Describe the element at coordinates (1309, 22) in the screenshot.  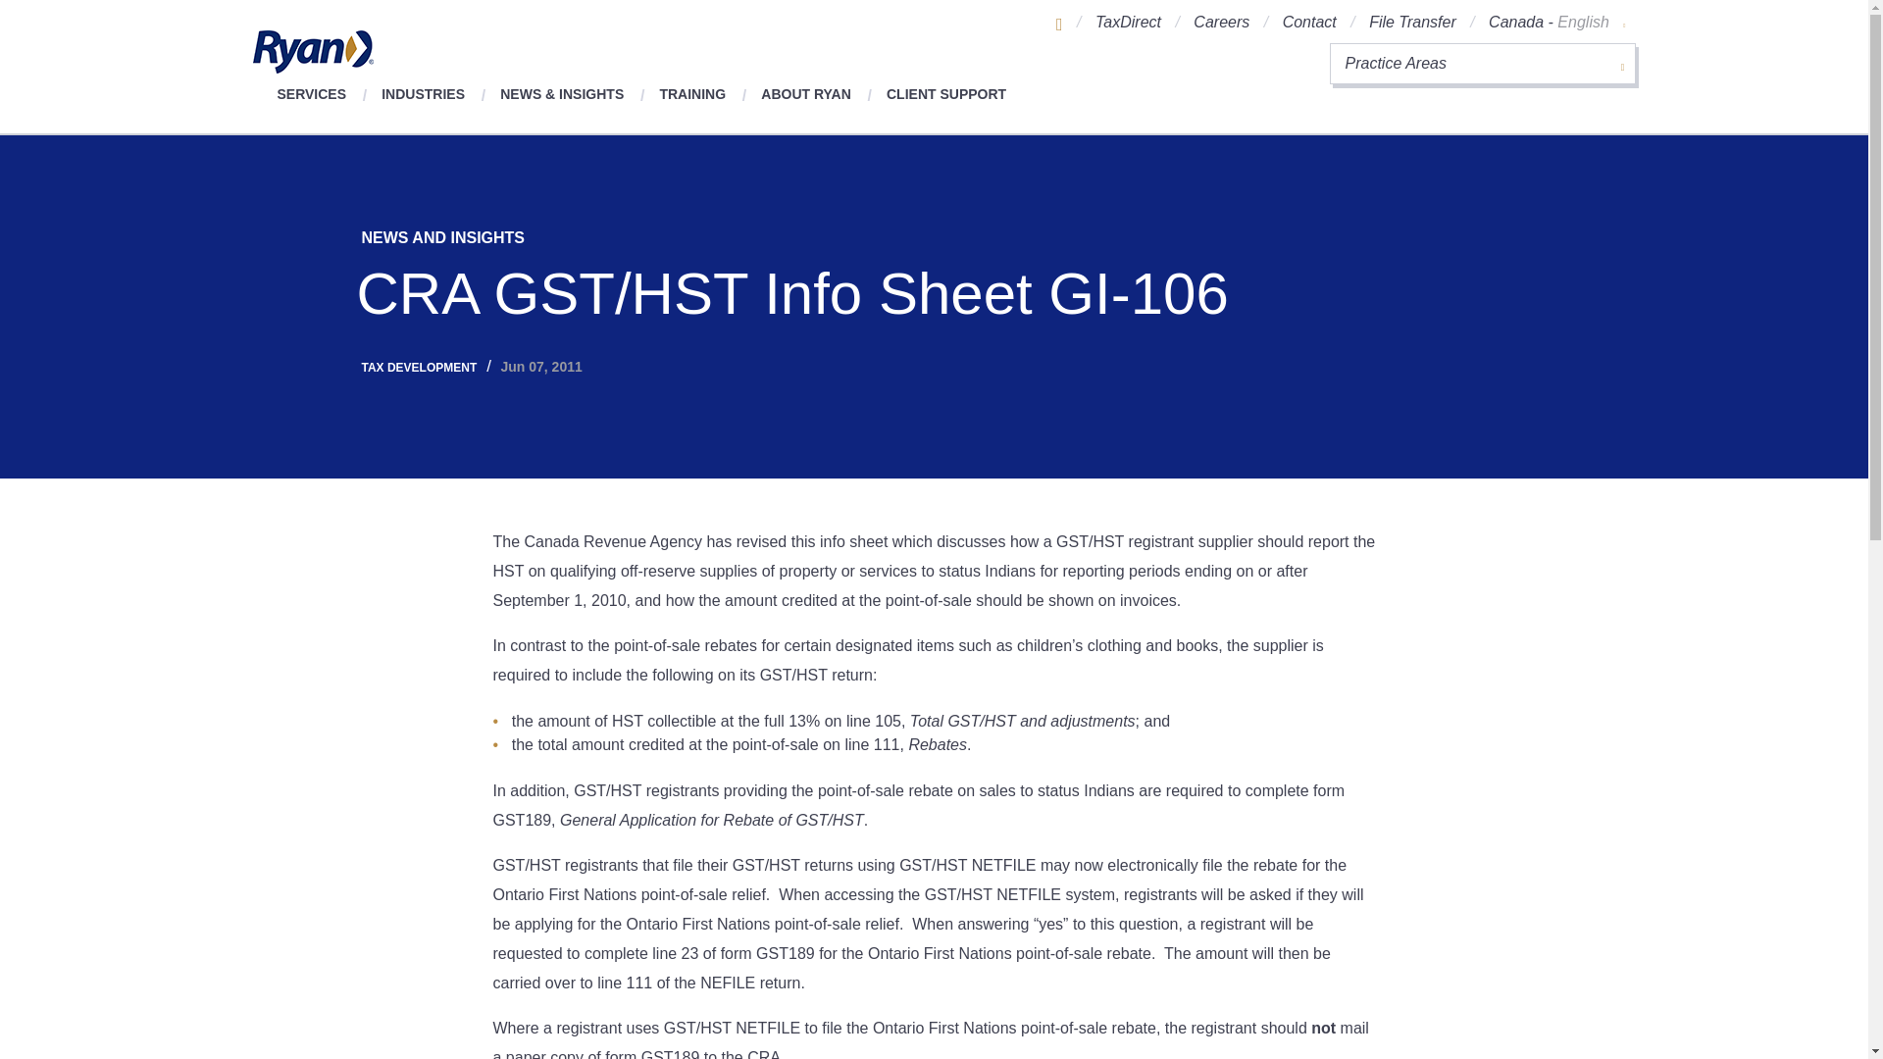
I see `Contact` at that location.